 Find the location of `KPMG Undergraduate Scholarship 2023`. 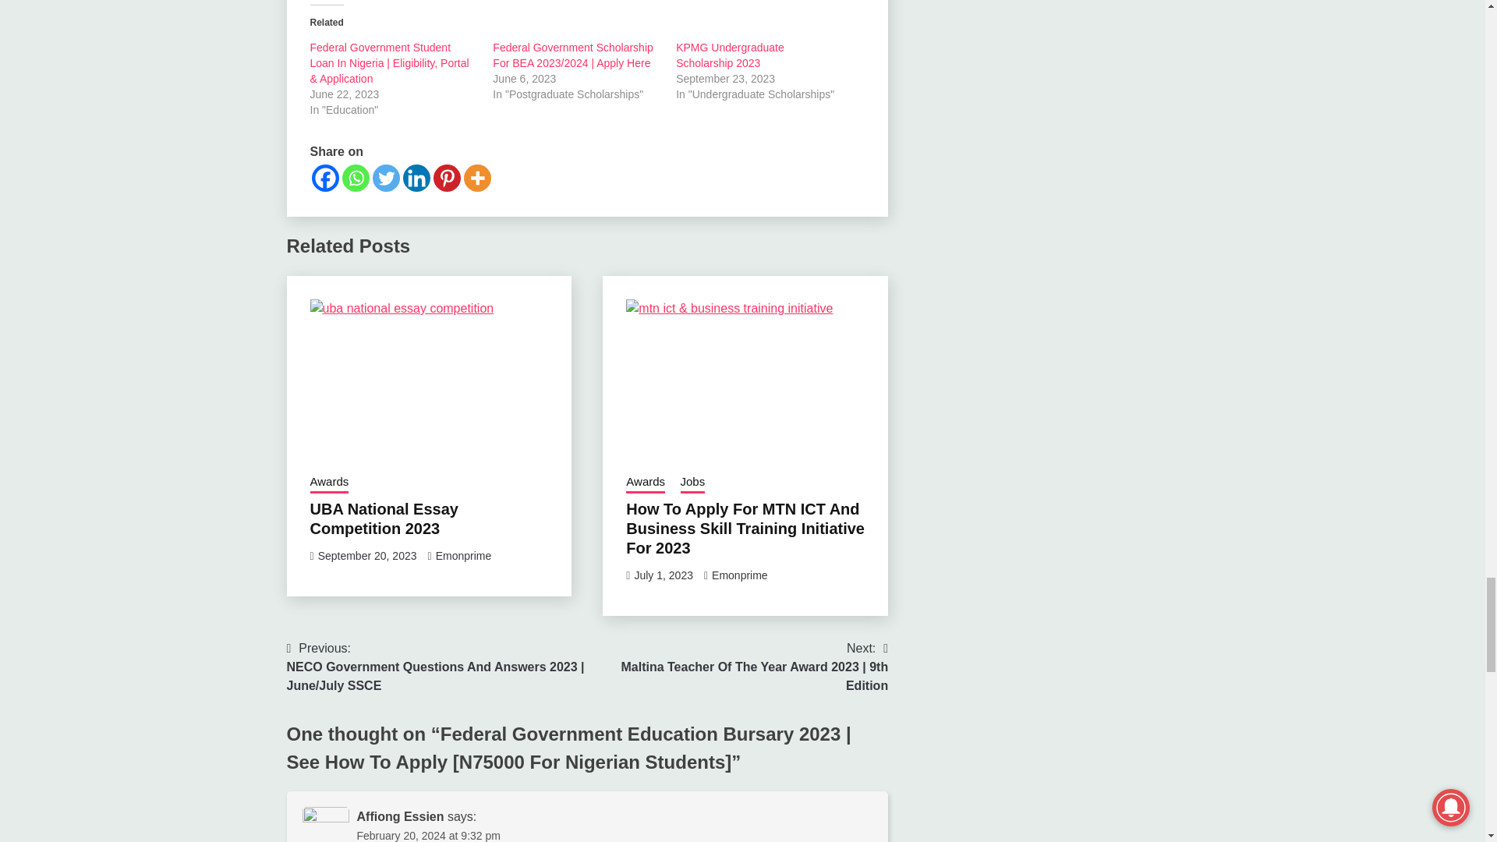

KPMG Undergraduate Scholarship 2023 is located at coordinates (730, 55).